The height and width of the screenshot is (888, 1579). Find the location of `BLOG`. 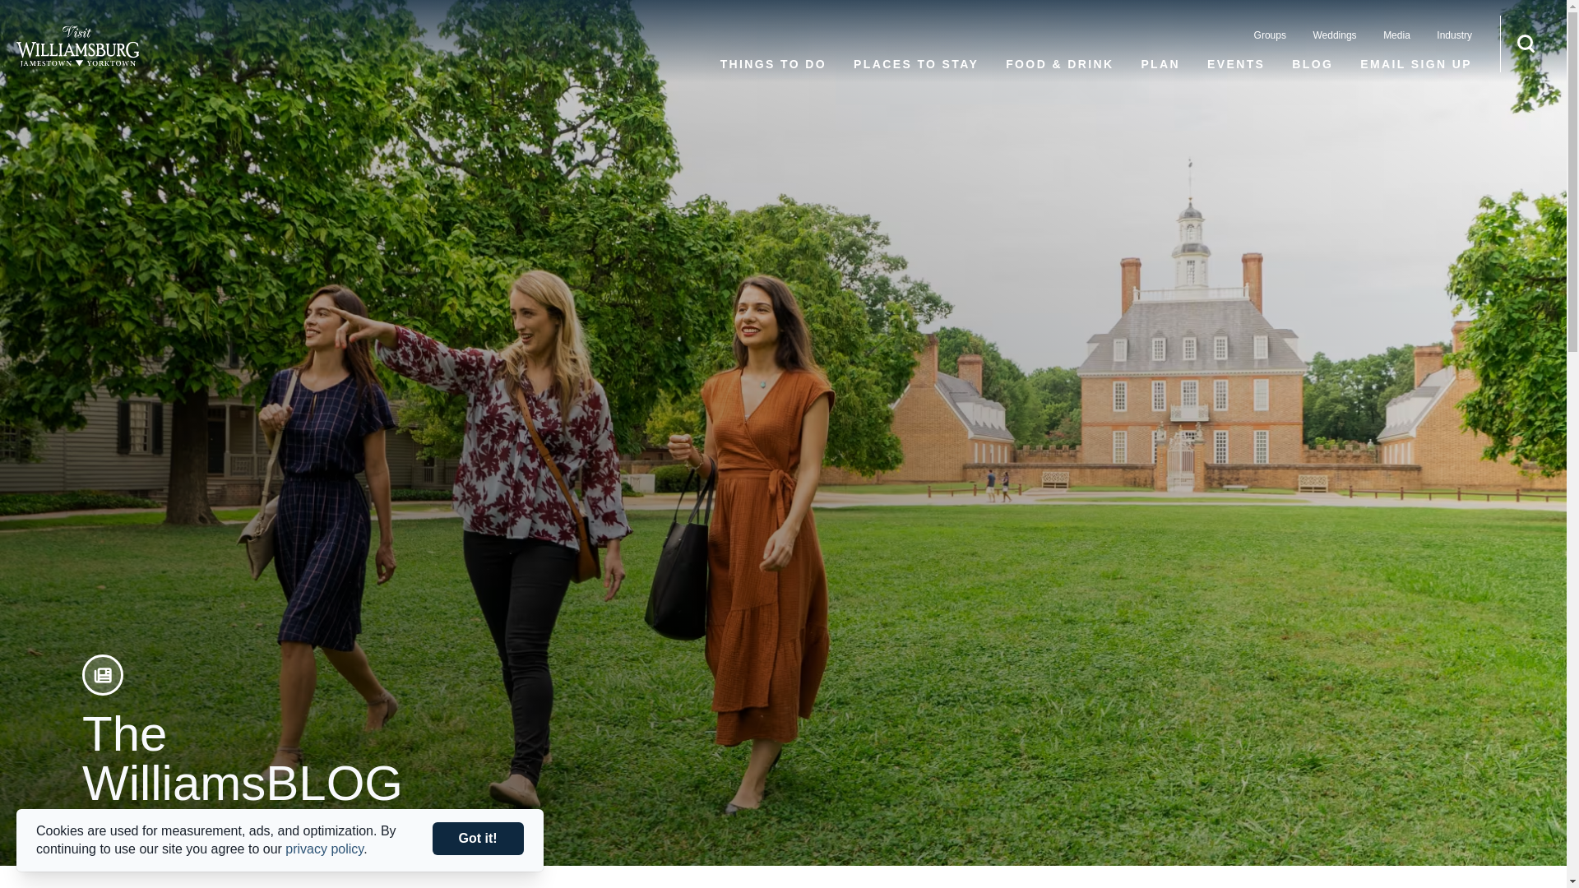

BLOG is located at coordinates (1312, 64).